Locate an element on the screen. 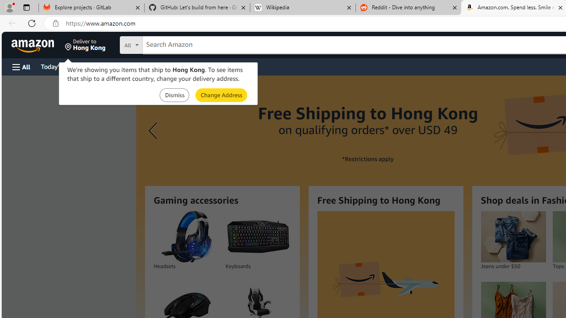 This screenshot has height=318, width=566. Amazon is located at coordinates (34, 45).